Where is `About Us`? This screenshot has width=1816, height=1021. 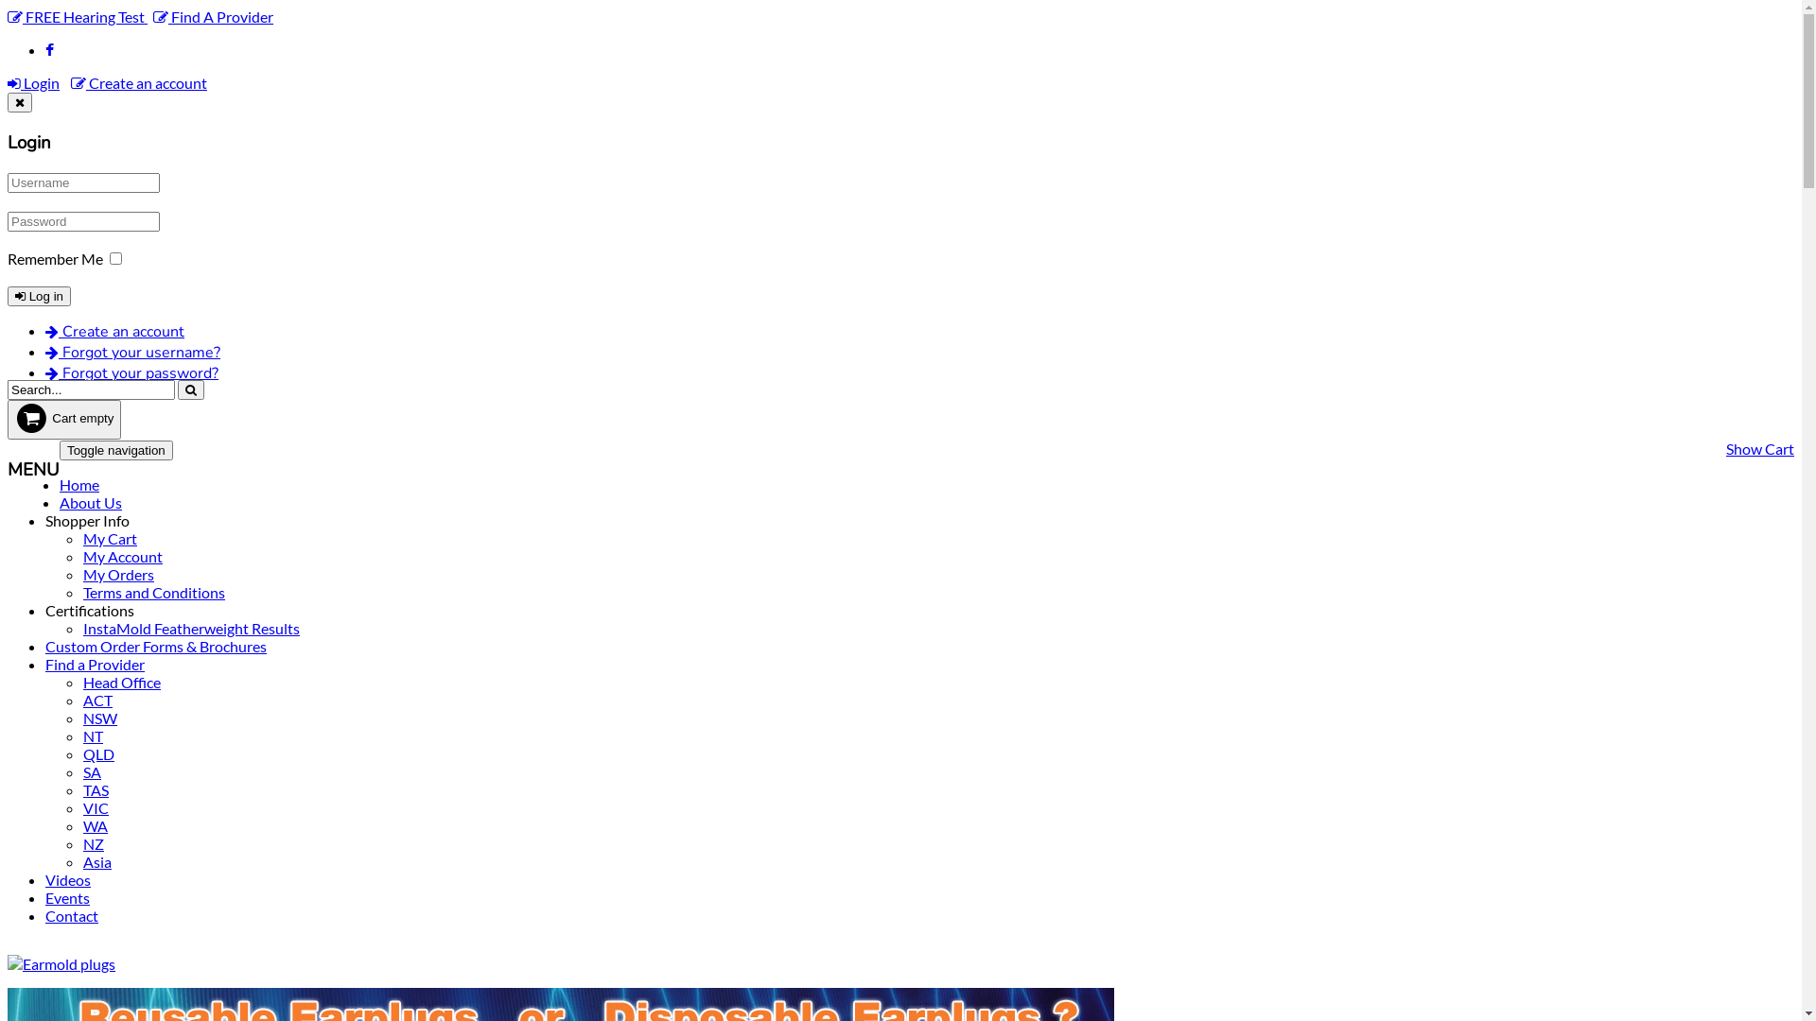 About Us is located at coordinates (91, 503).